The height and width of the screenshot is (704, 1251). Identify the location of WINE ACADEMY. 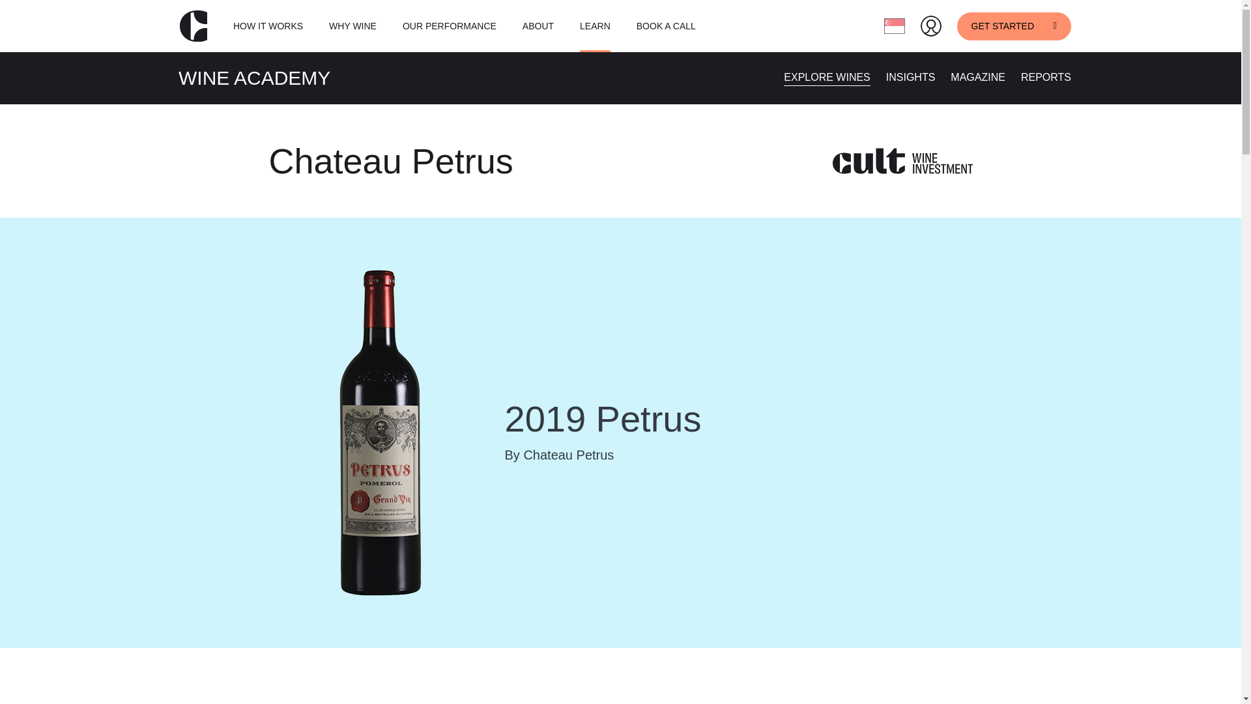
(254, 78).